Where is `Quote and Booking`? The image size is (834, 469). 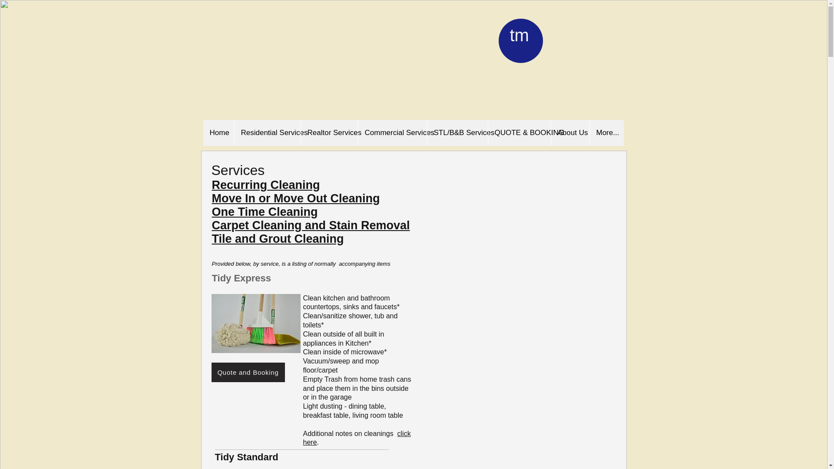
Quote and Booking is located at coordinates (248, 372).